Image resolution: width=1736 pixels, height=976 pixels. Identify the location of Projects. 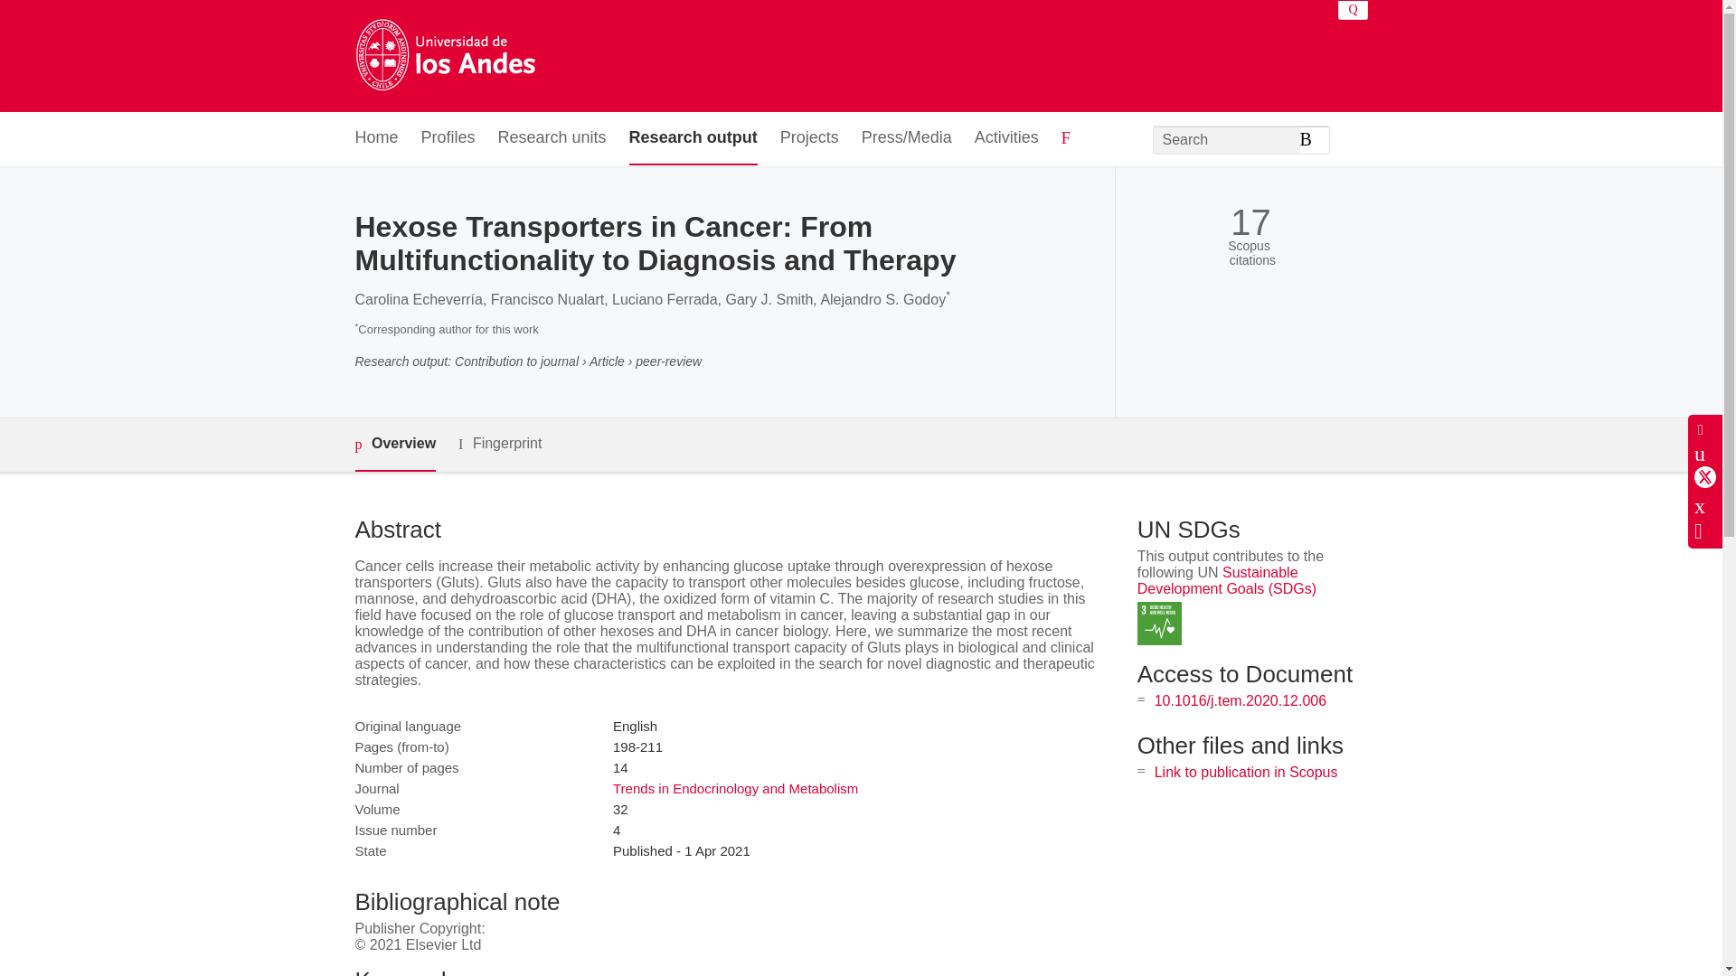
(808, 138).